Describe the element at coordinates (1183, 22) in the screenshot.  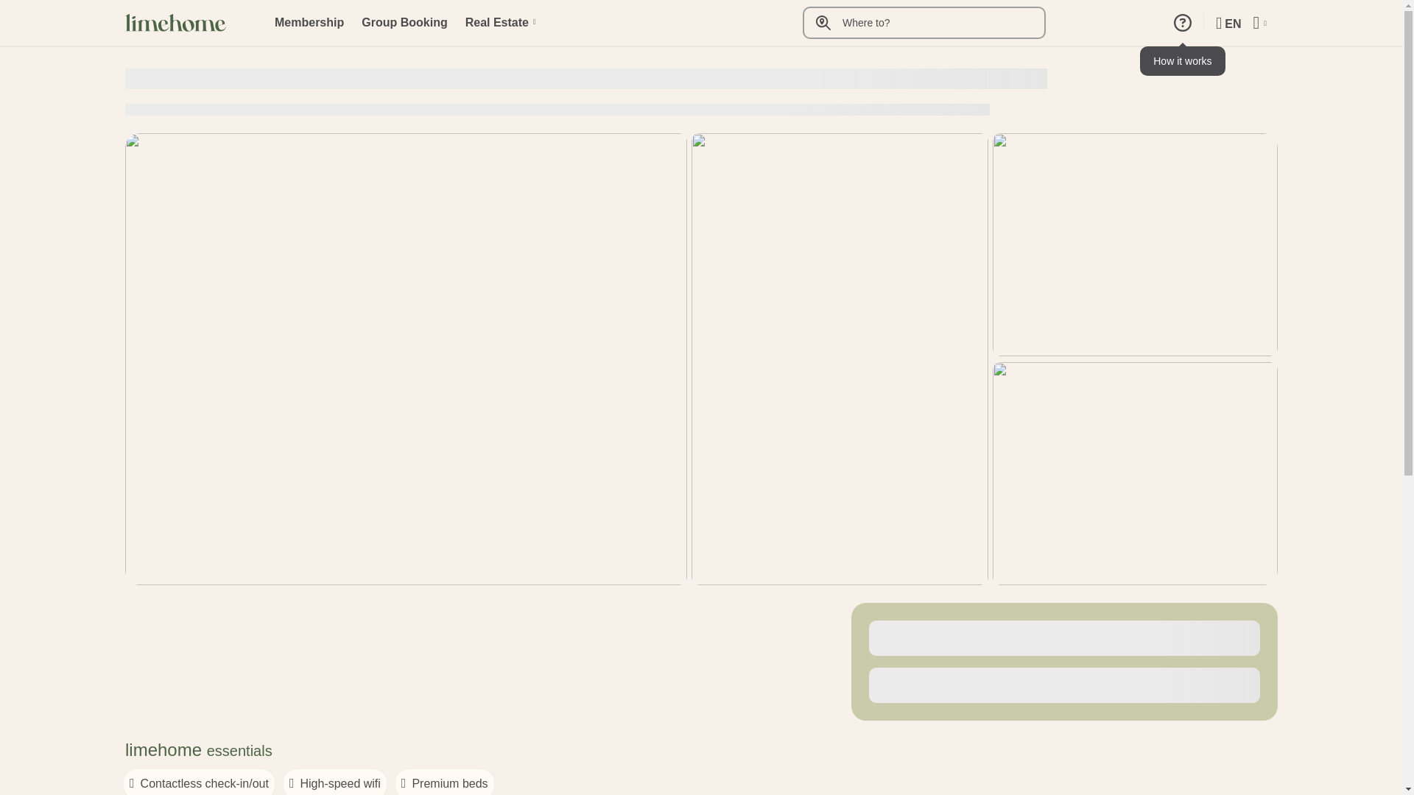
I see `How it works` at that location.